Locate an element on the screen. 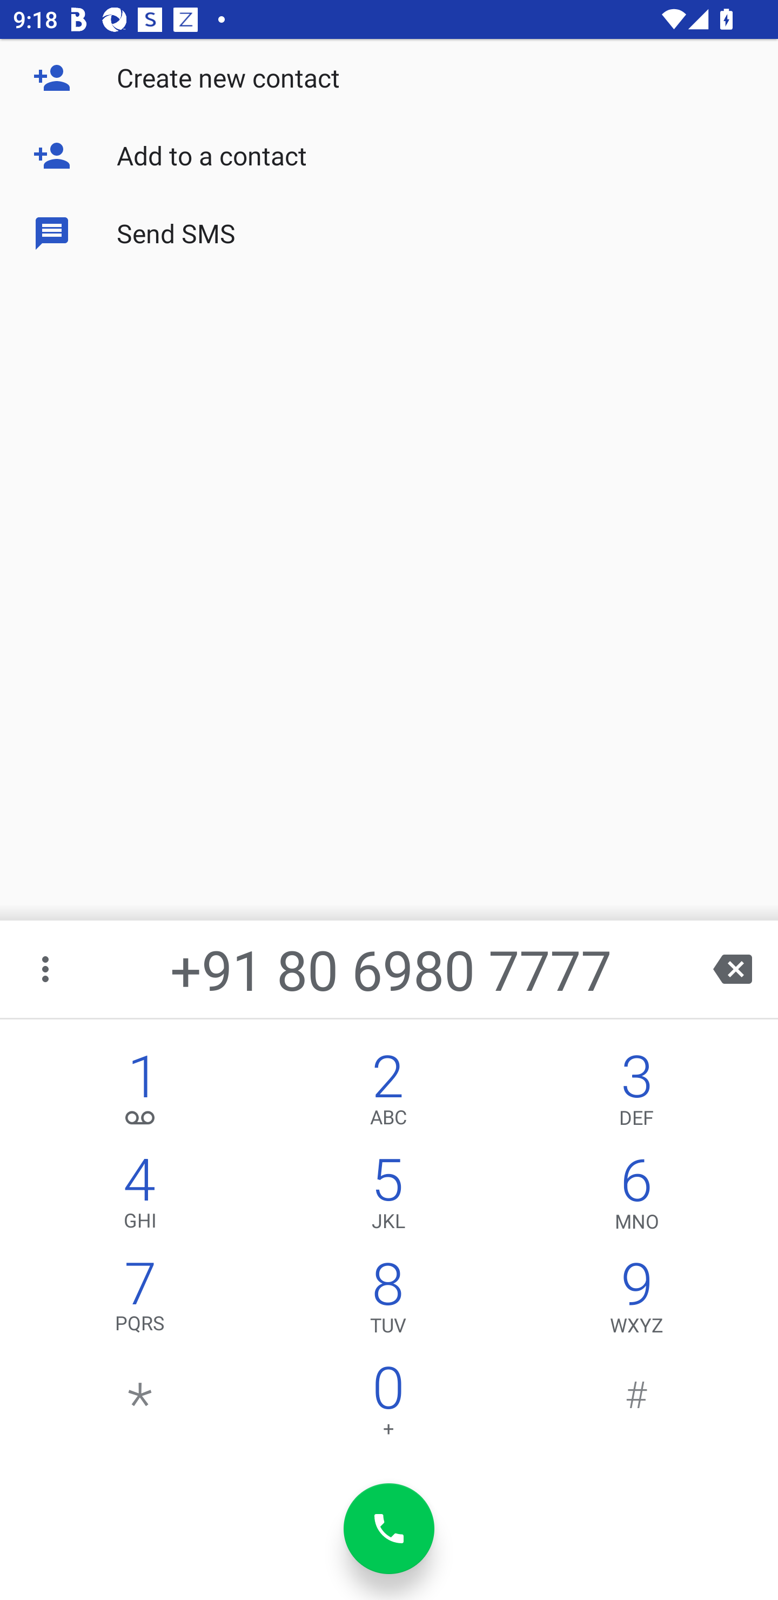 The image size is (778, 1600). * is located at coordinates (140, 1405).